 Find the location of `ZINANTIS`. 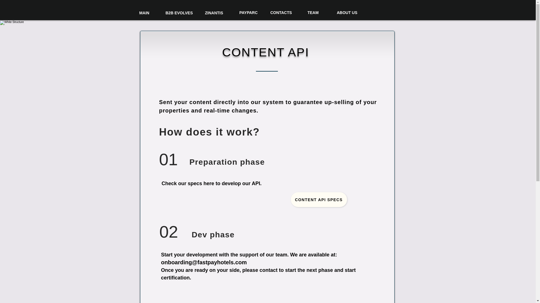

ZINANTIS is located at coordinates (214, 13).